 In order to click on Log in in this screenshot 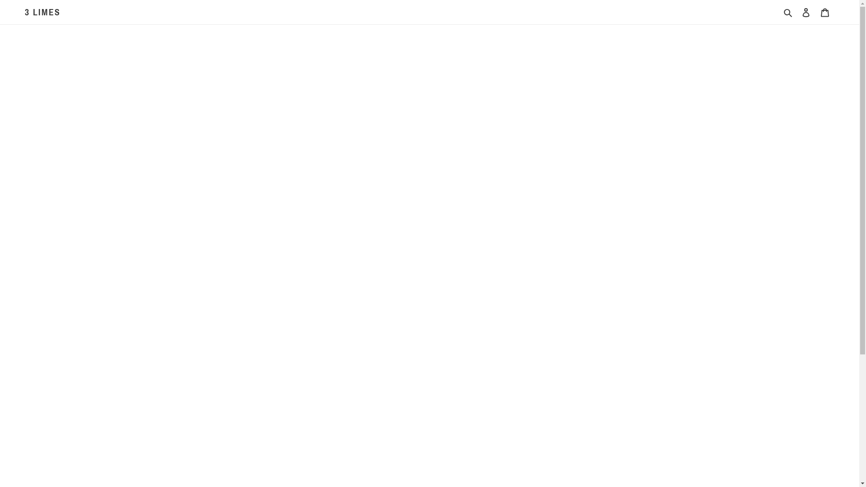, I will do `click(806, 13)`.